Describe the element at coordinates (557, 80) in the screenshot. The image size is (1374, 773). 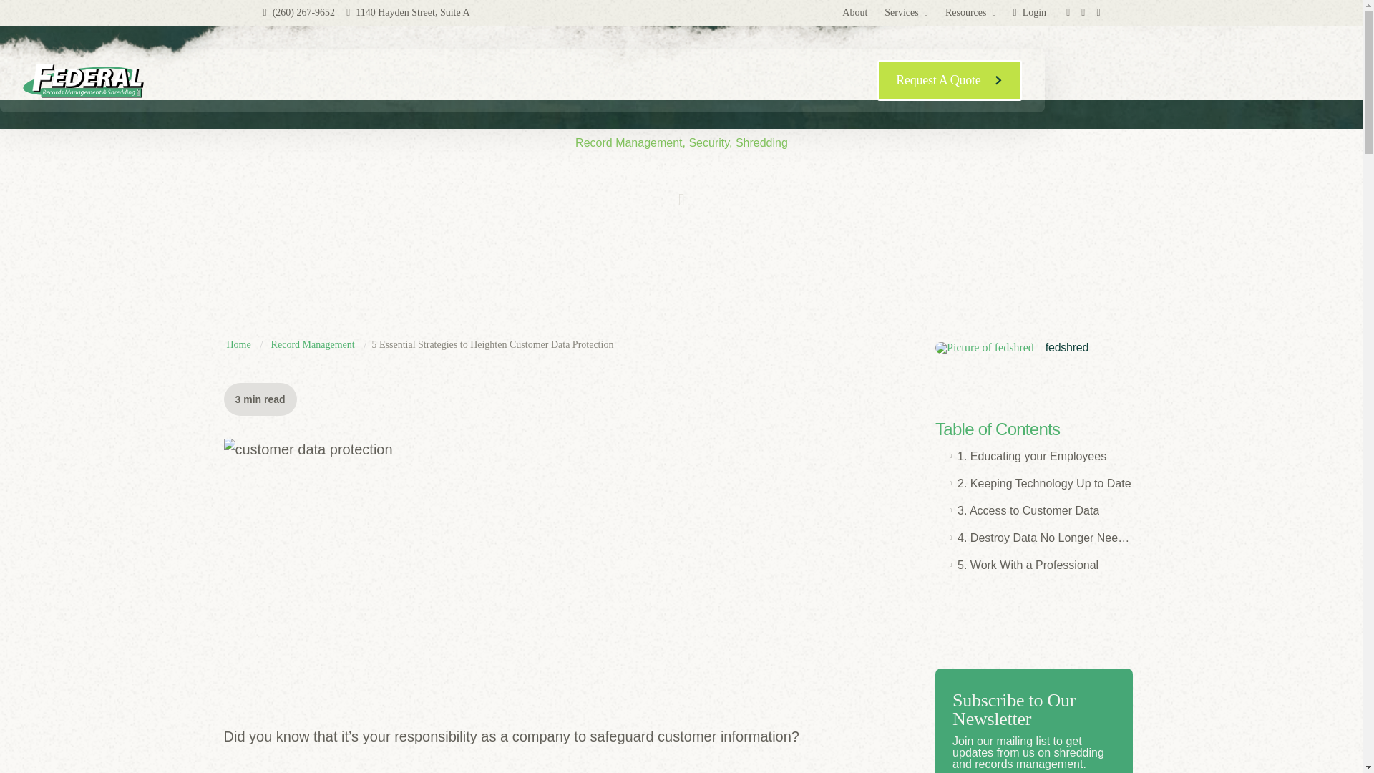
I see `Our Team` at that location.